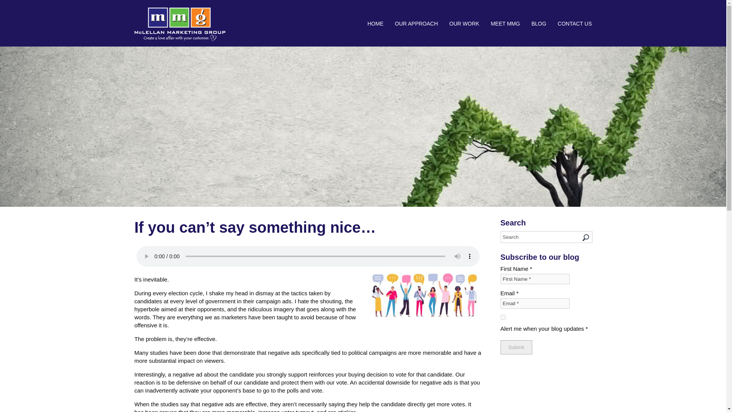 The width and height of the screenshot is (732, 412). Describe the element at coordinates (538, 24) in the screenshot. I see `BLOG` at that location.